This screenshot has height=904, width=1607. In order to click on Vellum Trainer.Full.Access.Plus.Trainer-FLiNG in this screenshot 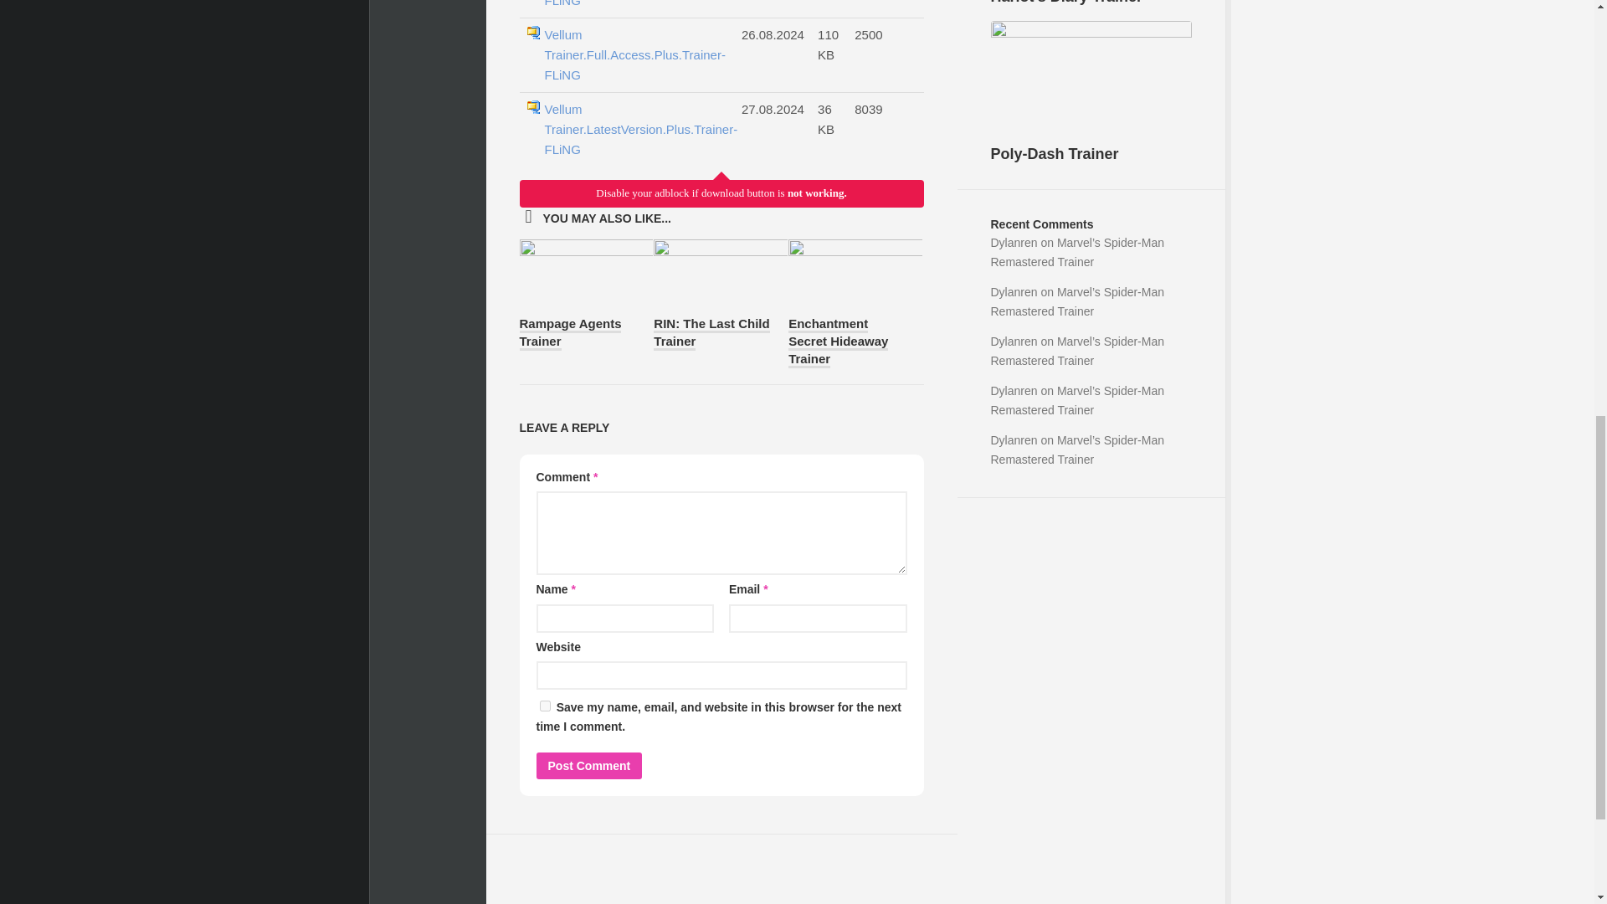, I will do `click(634, 55)`.